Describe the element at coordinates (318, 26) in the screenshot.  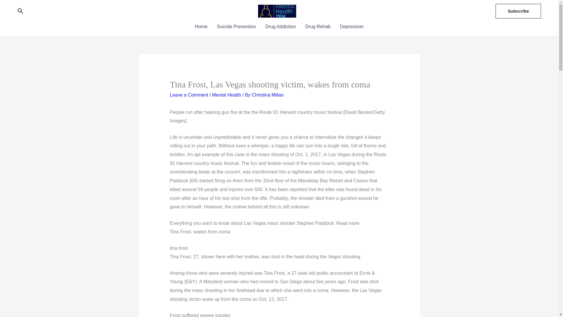
I see `Drug Rehab` at that location.